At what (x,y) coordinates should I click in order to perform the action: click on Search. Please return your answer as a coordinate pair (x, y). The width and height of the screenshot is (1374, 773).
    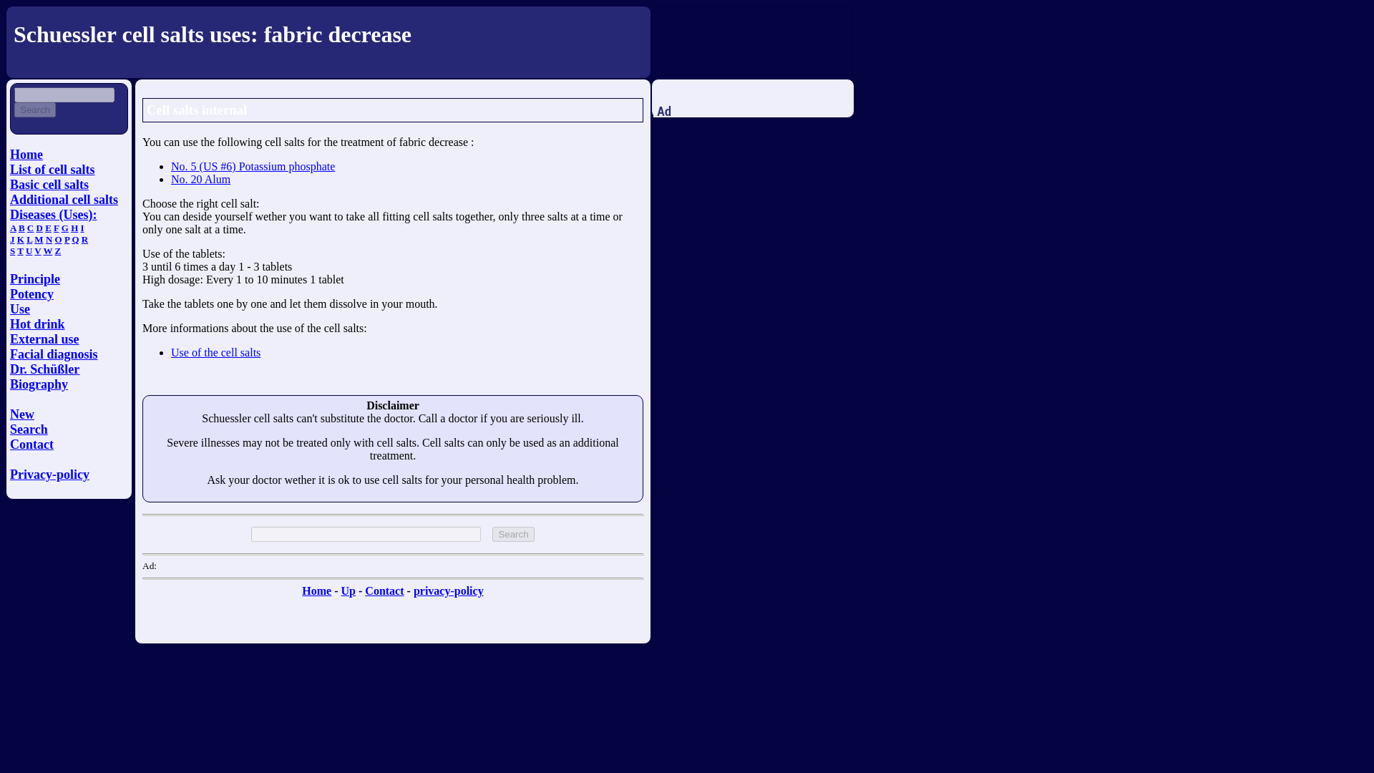
    Looking at the image, I should click on (34, 110).